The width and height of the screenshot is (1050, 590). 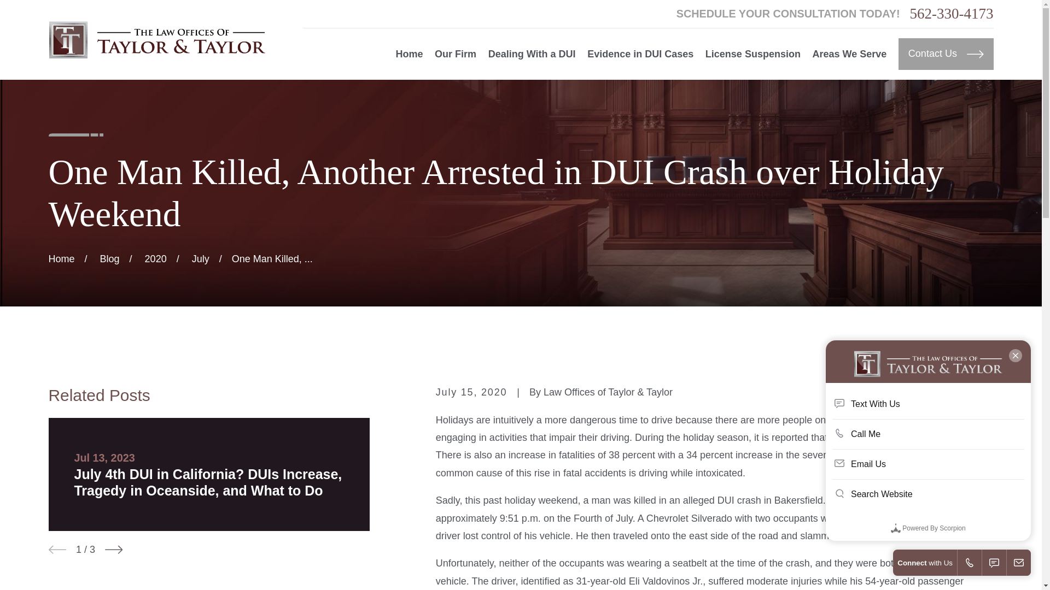 I want to click on Our Firm, so click(x=455, y=54).